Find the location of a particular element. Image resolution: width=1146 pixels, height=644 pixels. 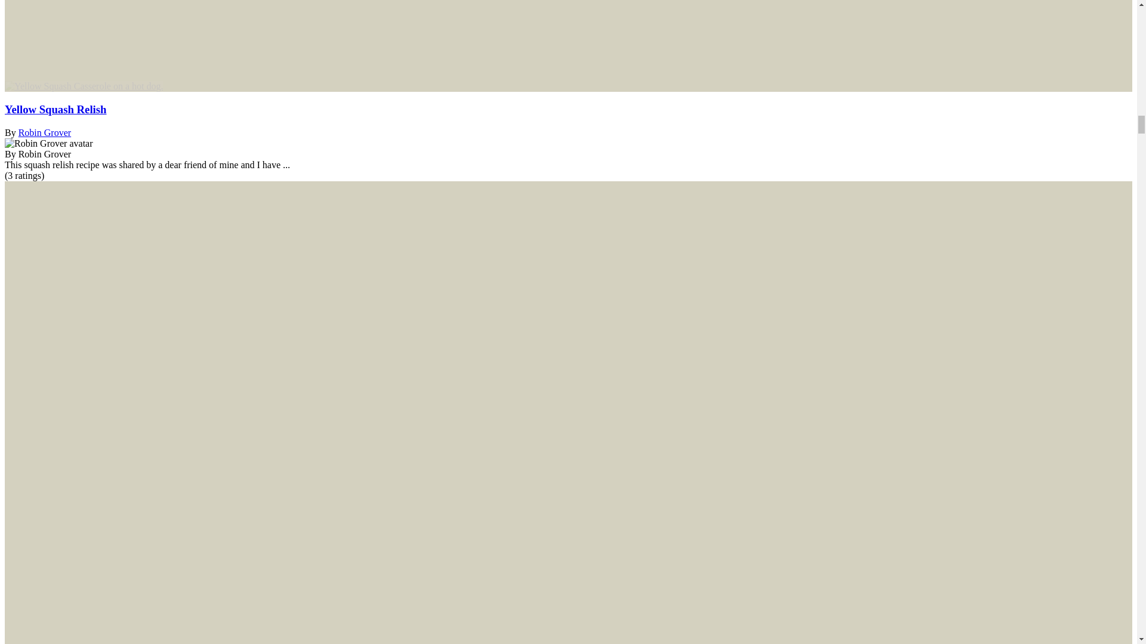

Robin Grover is located at coordinates (44, 132).